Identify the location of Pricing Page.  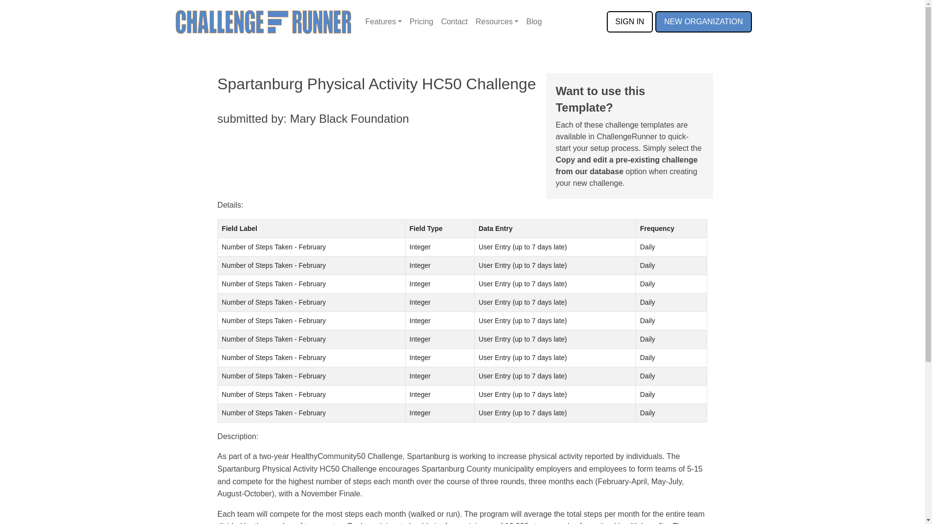
(421, 21).